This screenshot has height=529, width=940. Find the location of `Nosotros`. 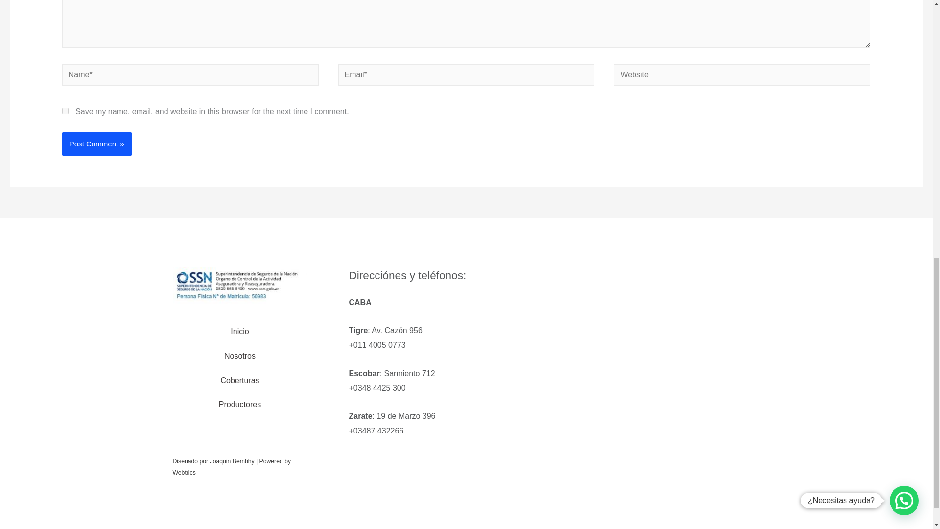

Nosotros is located at coordinates (239, 356).